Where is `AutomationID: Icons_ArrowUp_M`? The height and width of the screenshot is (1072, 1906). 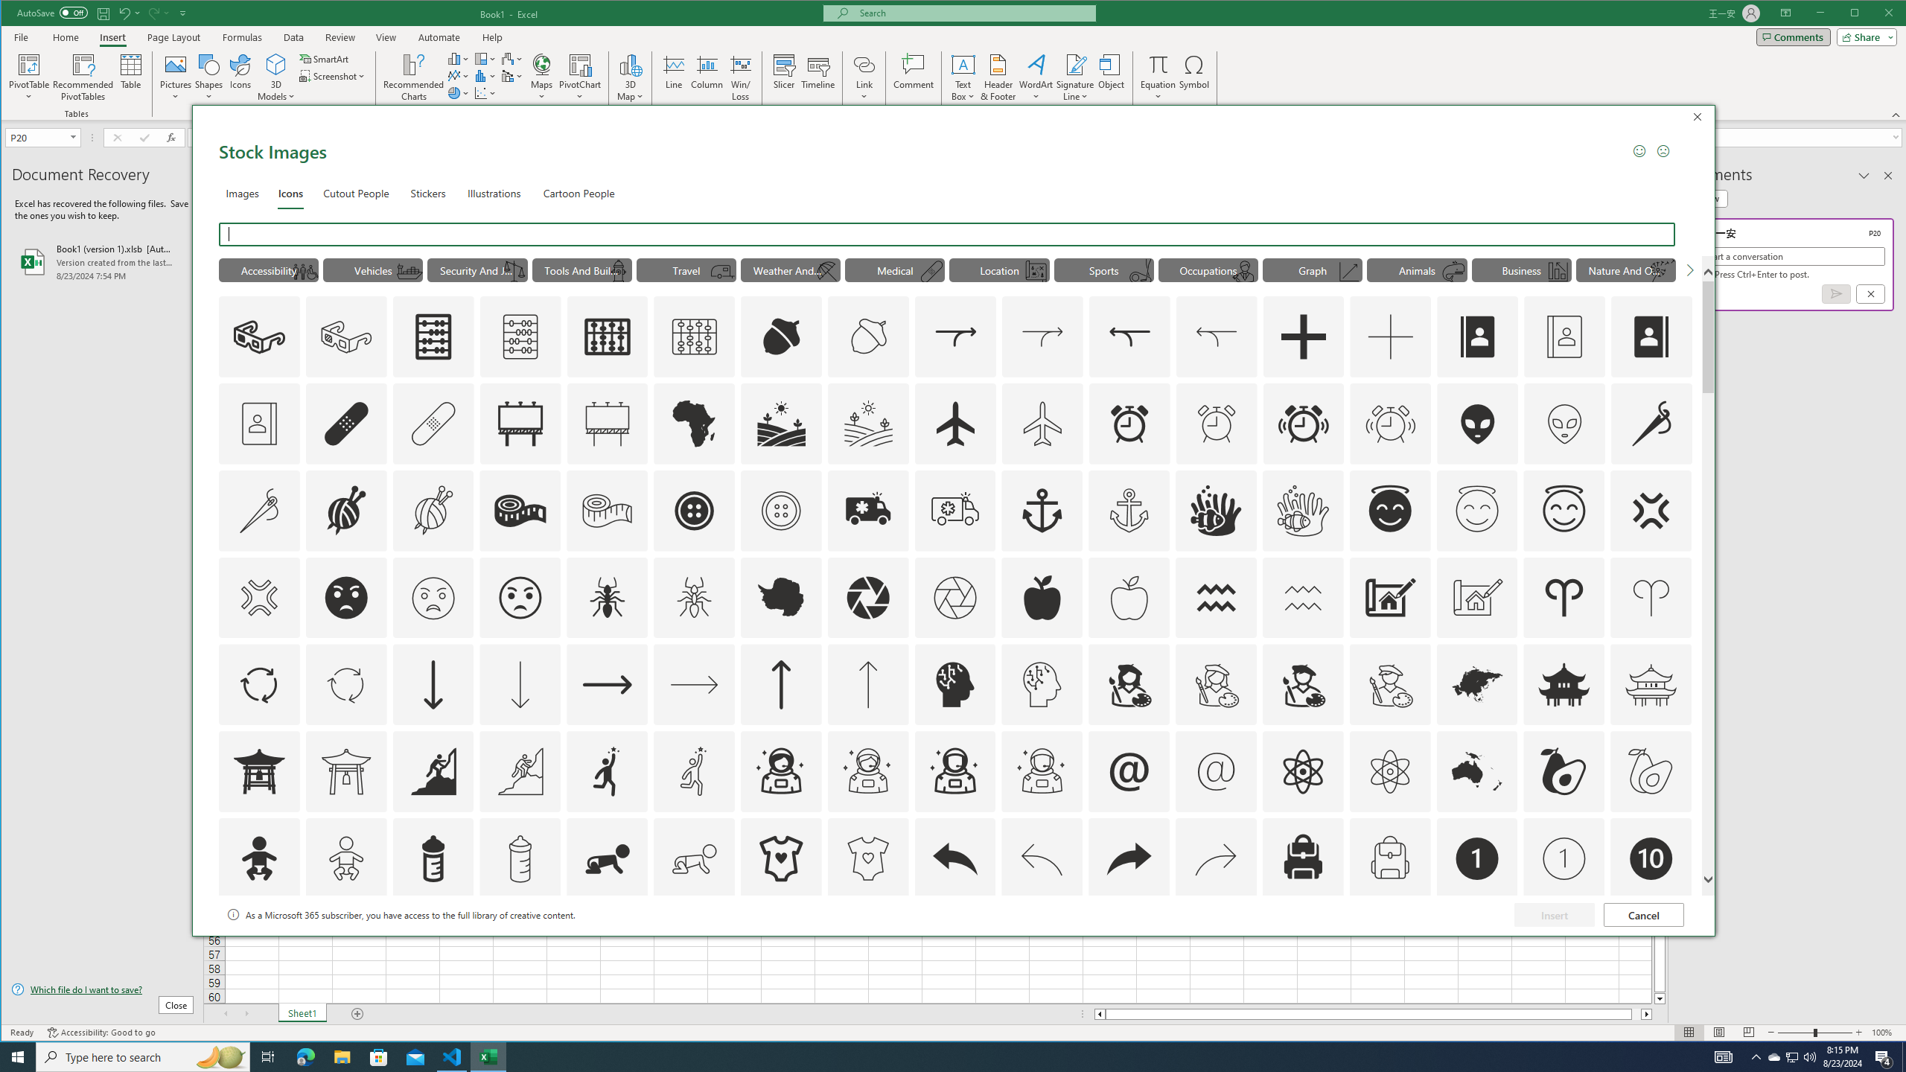
AutomationID: Icons_ArrowUp_M is located at coordinates (868, 685).